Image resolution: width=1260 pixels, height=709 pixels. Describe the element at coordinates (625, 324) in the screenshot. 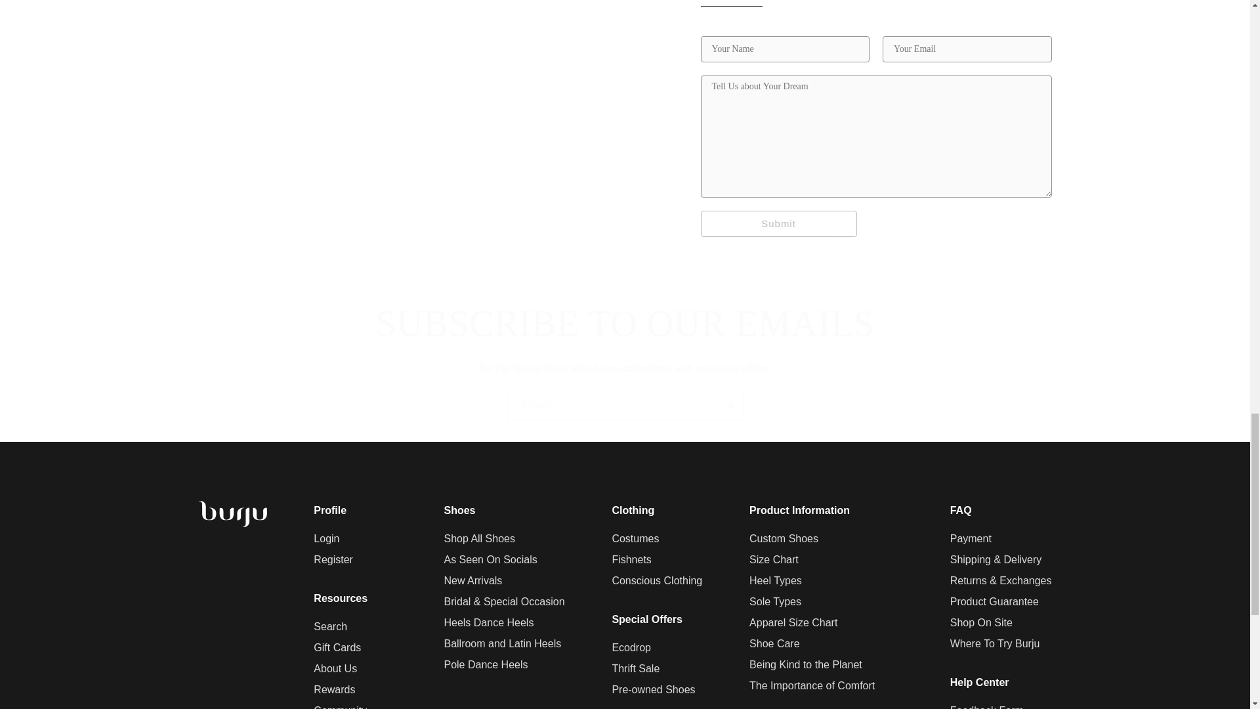

I see `SUBSCRIBE TO OUR EMAILS` at that location.